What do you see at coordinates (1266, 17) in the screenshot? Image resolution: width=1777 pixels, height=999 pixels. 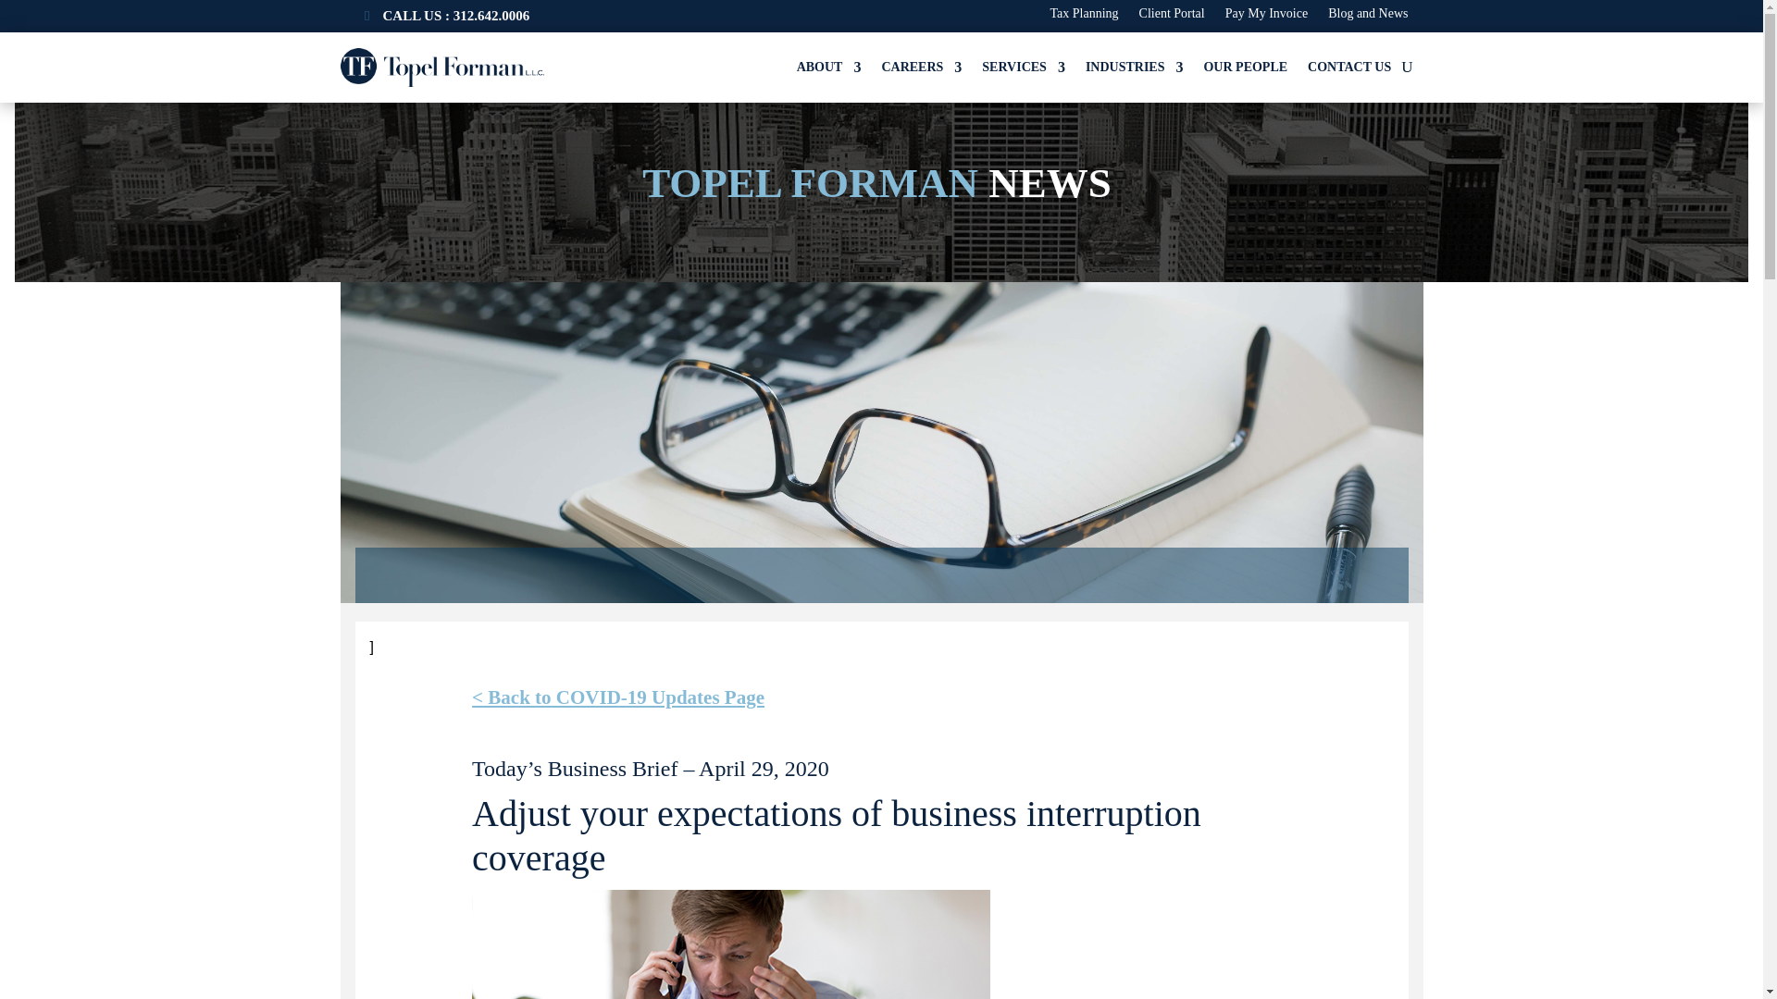 I see `Pay My Invoice` at bounding box center [1266, 17].